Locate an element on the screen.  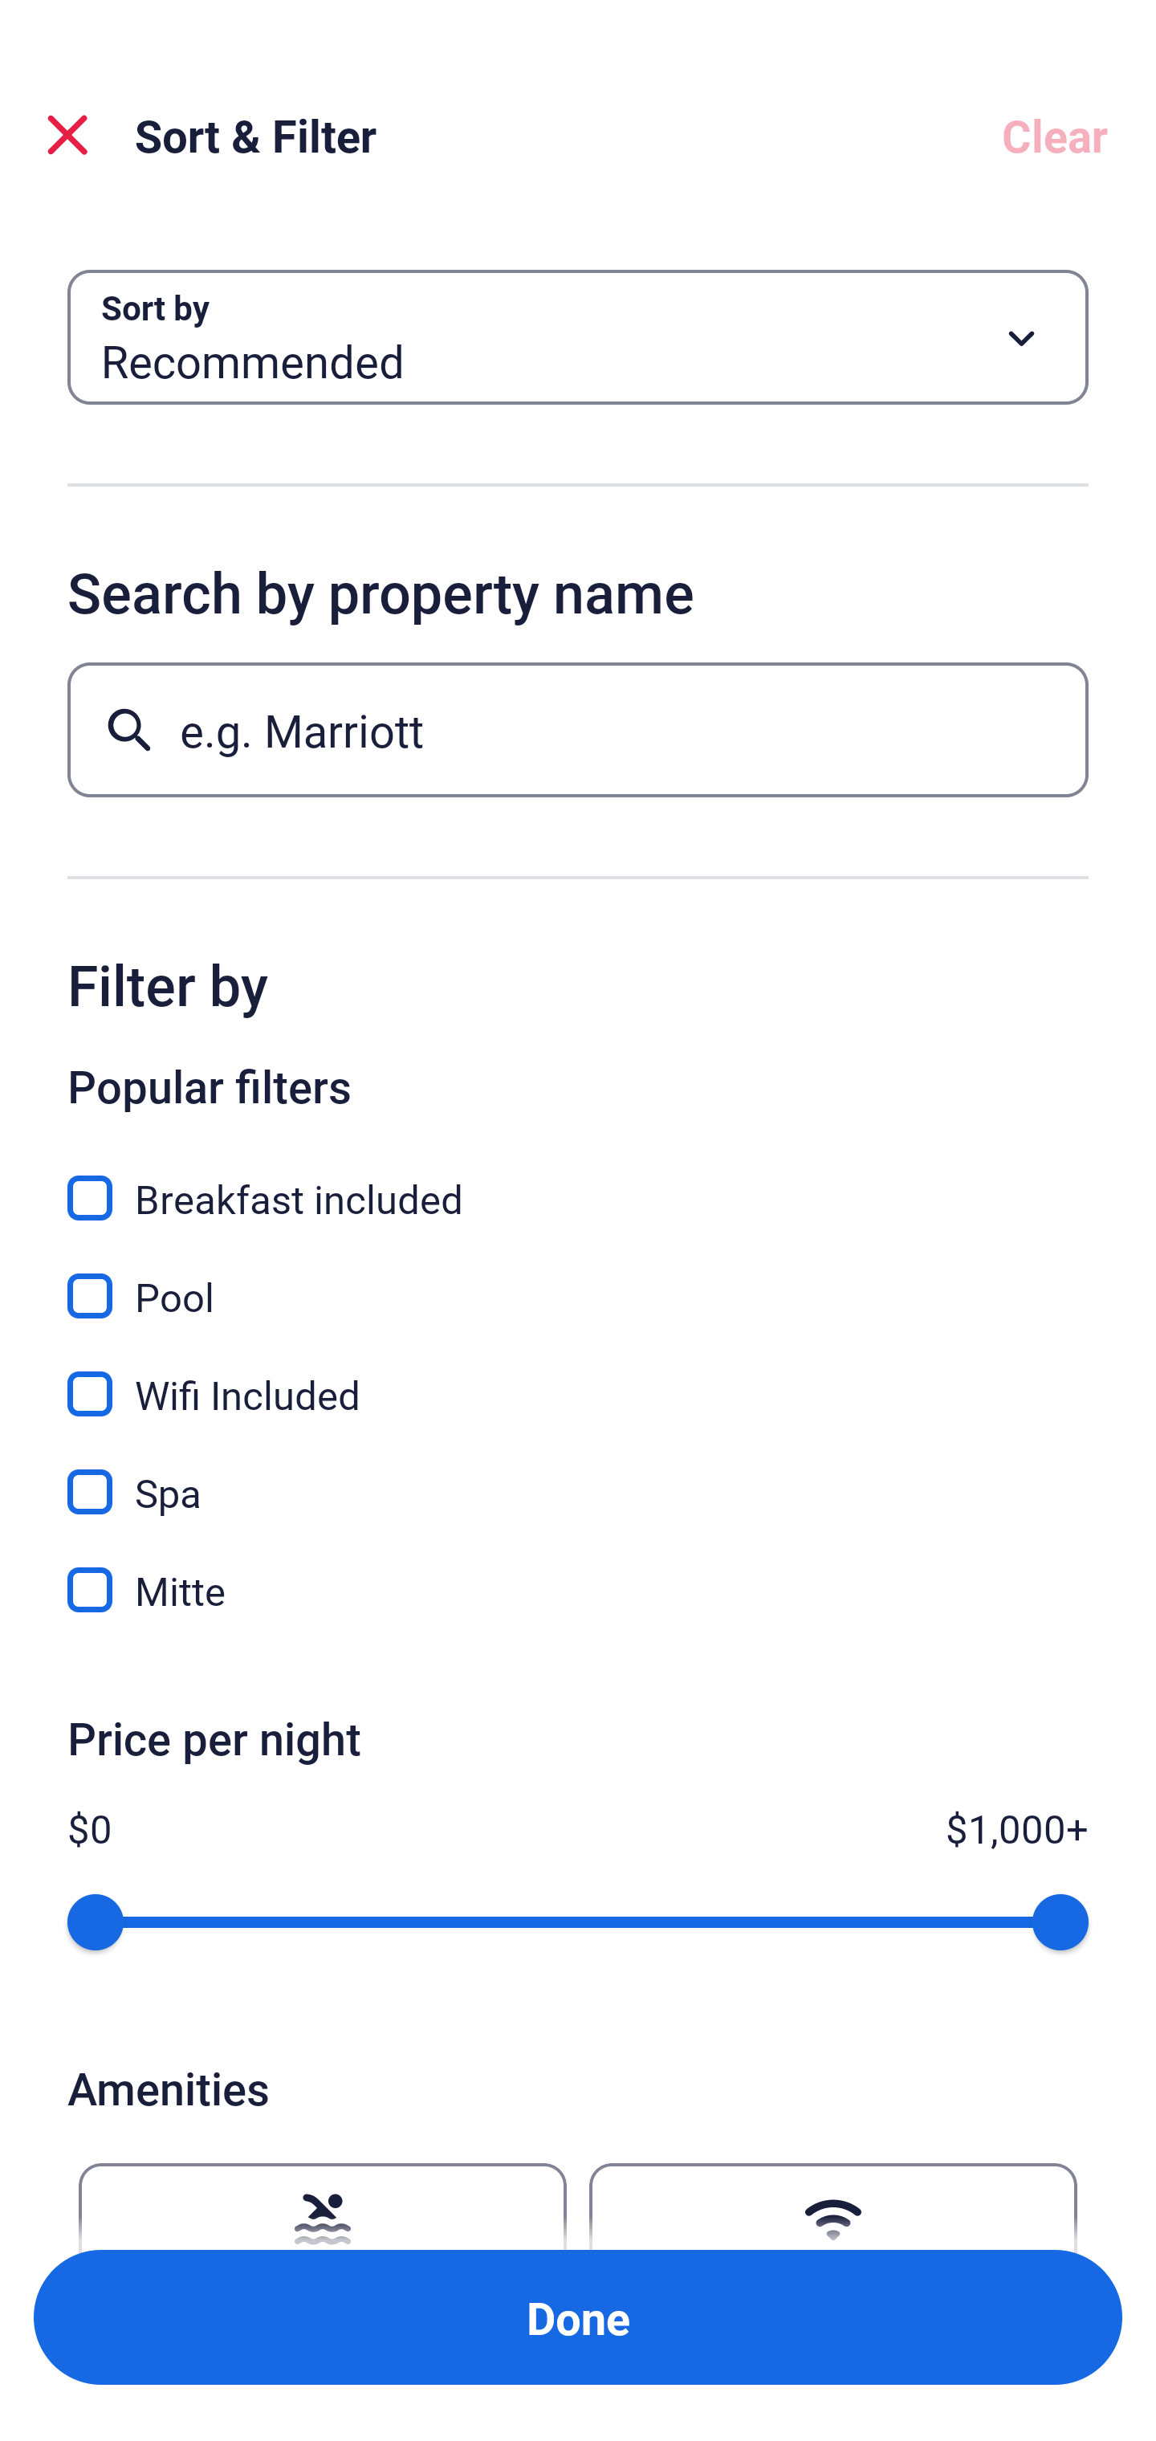
Apply and close Sort and Filter Done is located at coordinates (578, 2317).